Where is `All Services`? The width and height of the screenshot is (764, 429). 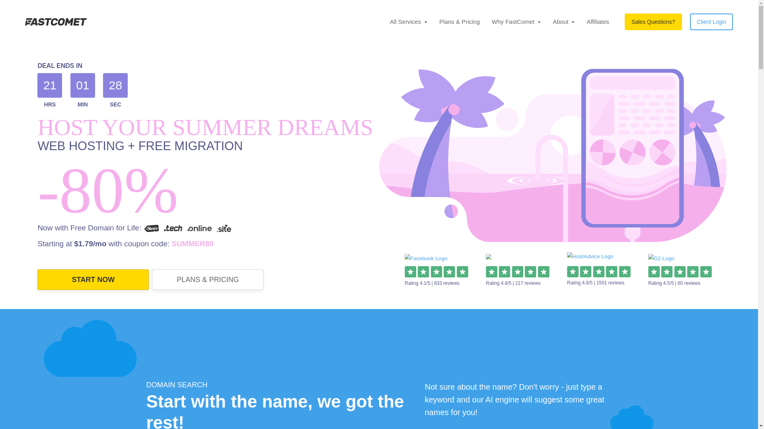
All Services is located at coordinates (408, 21).